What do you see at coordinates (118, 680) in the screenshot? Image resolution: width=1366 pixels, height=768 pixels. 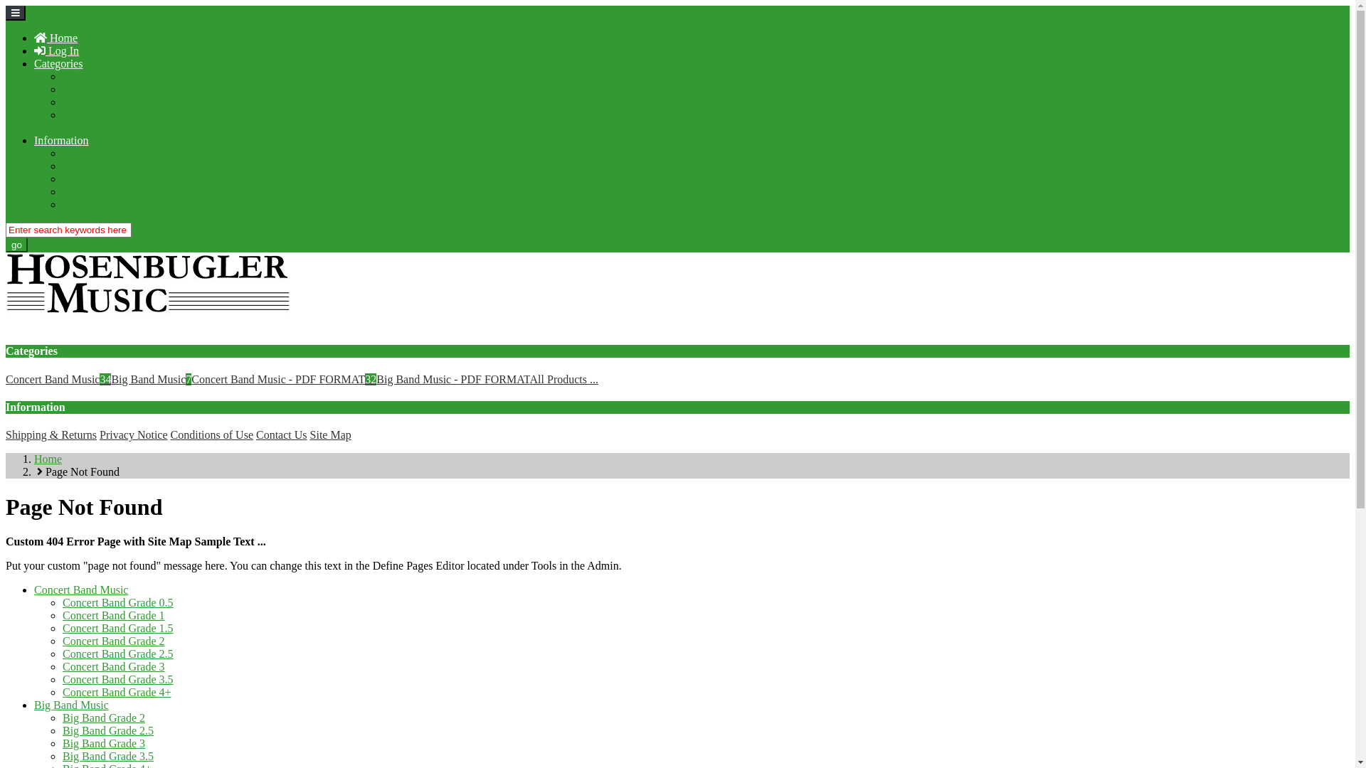 I see `Concert Band Grade 3.5` at bounding box center [118, 680].